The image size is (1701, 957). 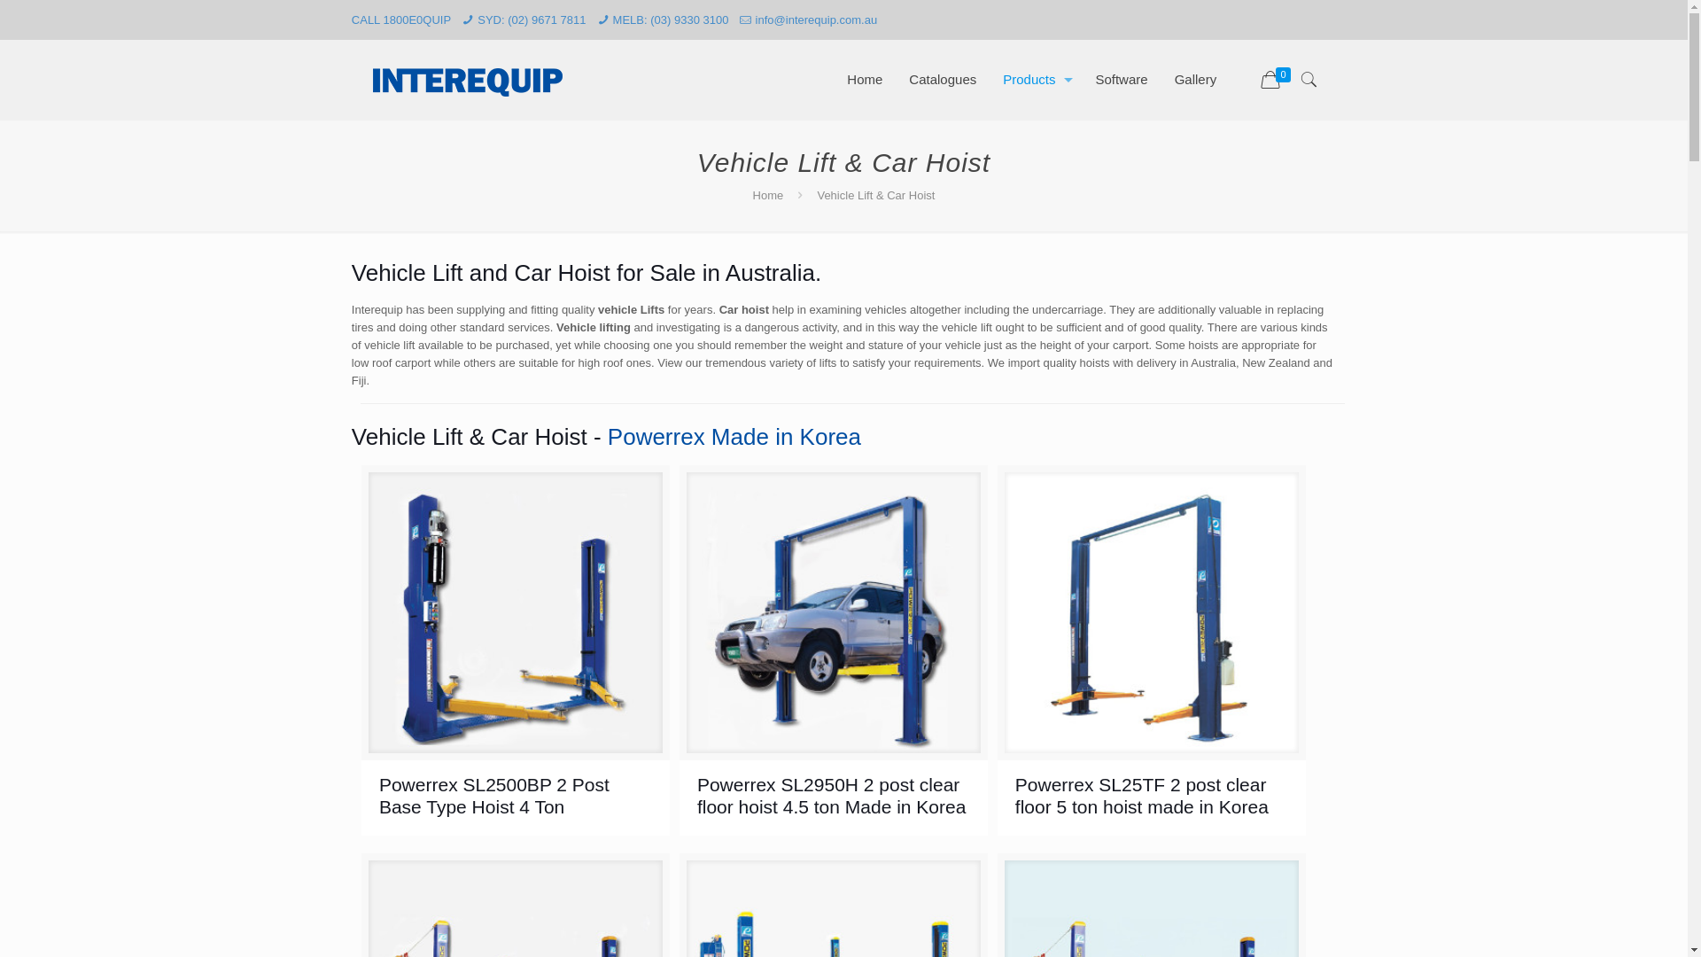 What do you see at coordinates (817, 19) in the screenshot?
I see `info@interequip.com.au` at bounding box center [817, 19].